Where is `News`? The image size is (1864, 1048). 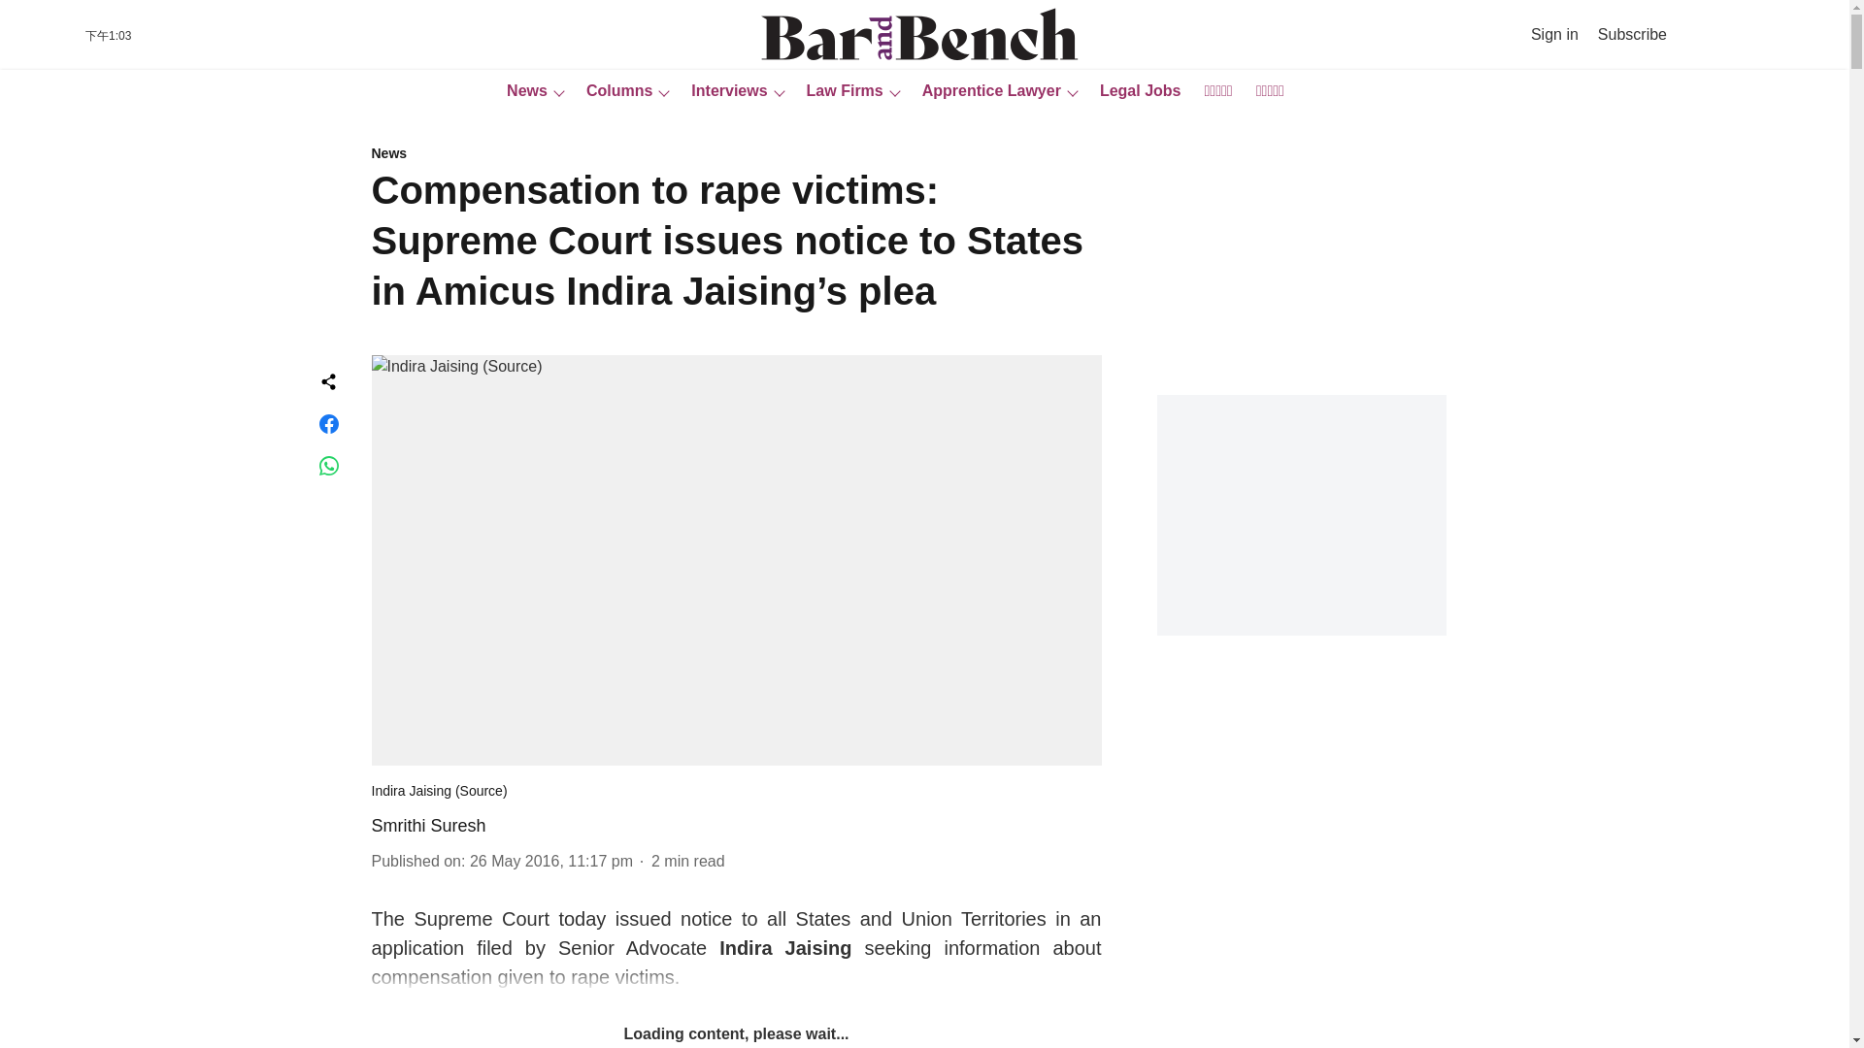 News is located at coordinates (521, 91).